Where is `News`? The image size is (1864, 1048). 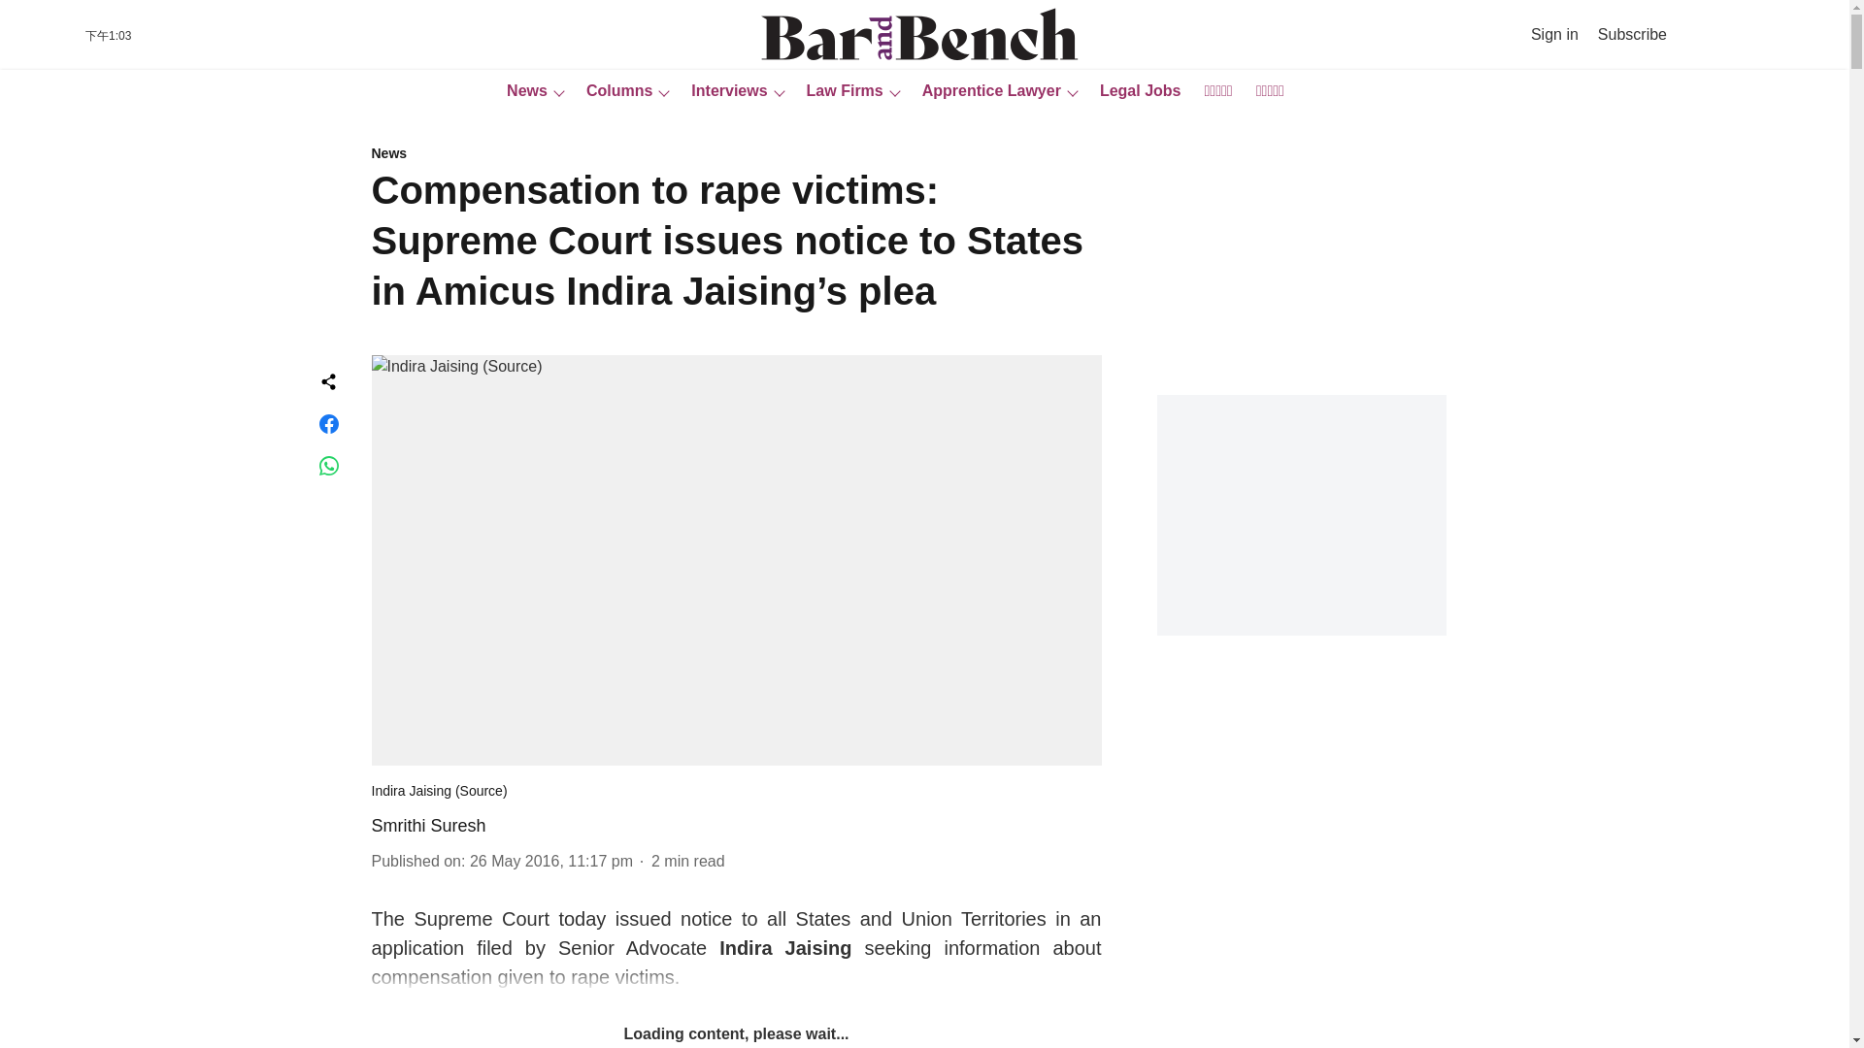 News is located at coordinates (521, 91).